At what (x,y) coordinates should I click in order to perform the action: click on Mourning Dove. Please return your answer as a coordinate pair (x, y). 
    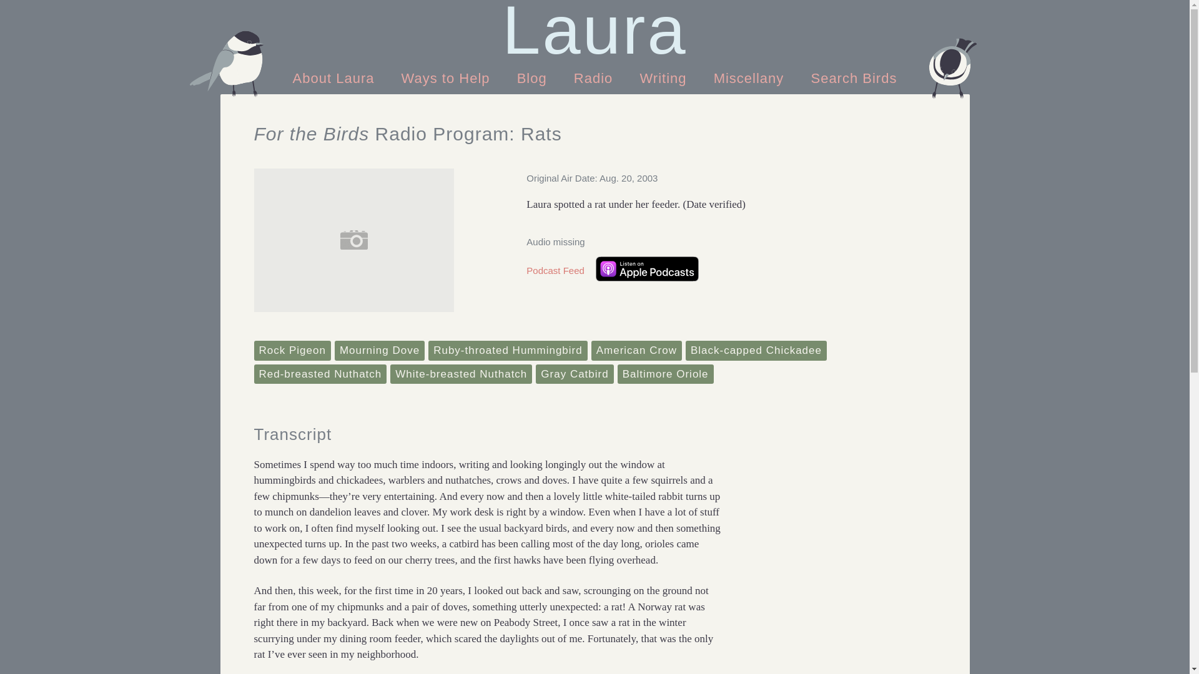
    Looking at the image, I should click on (379, 351).